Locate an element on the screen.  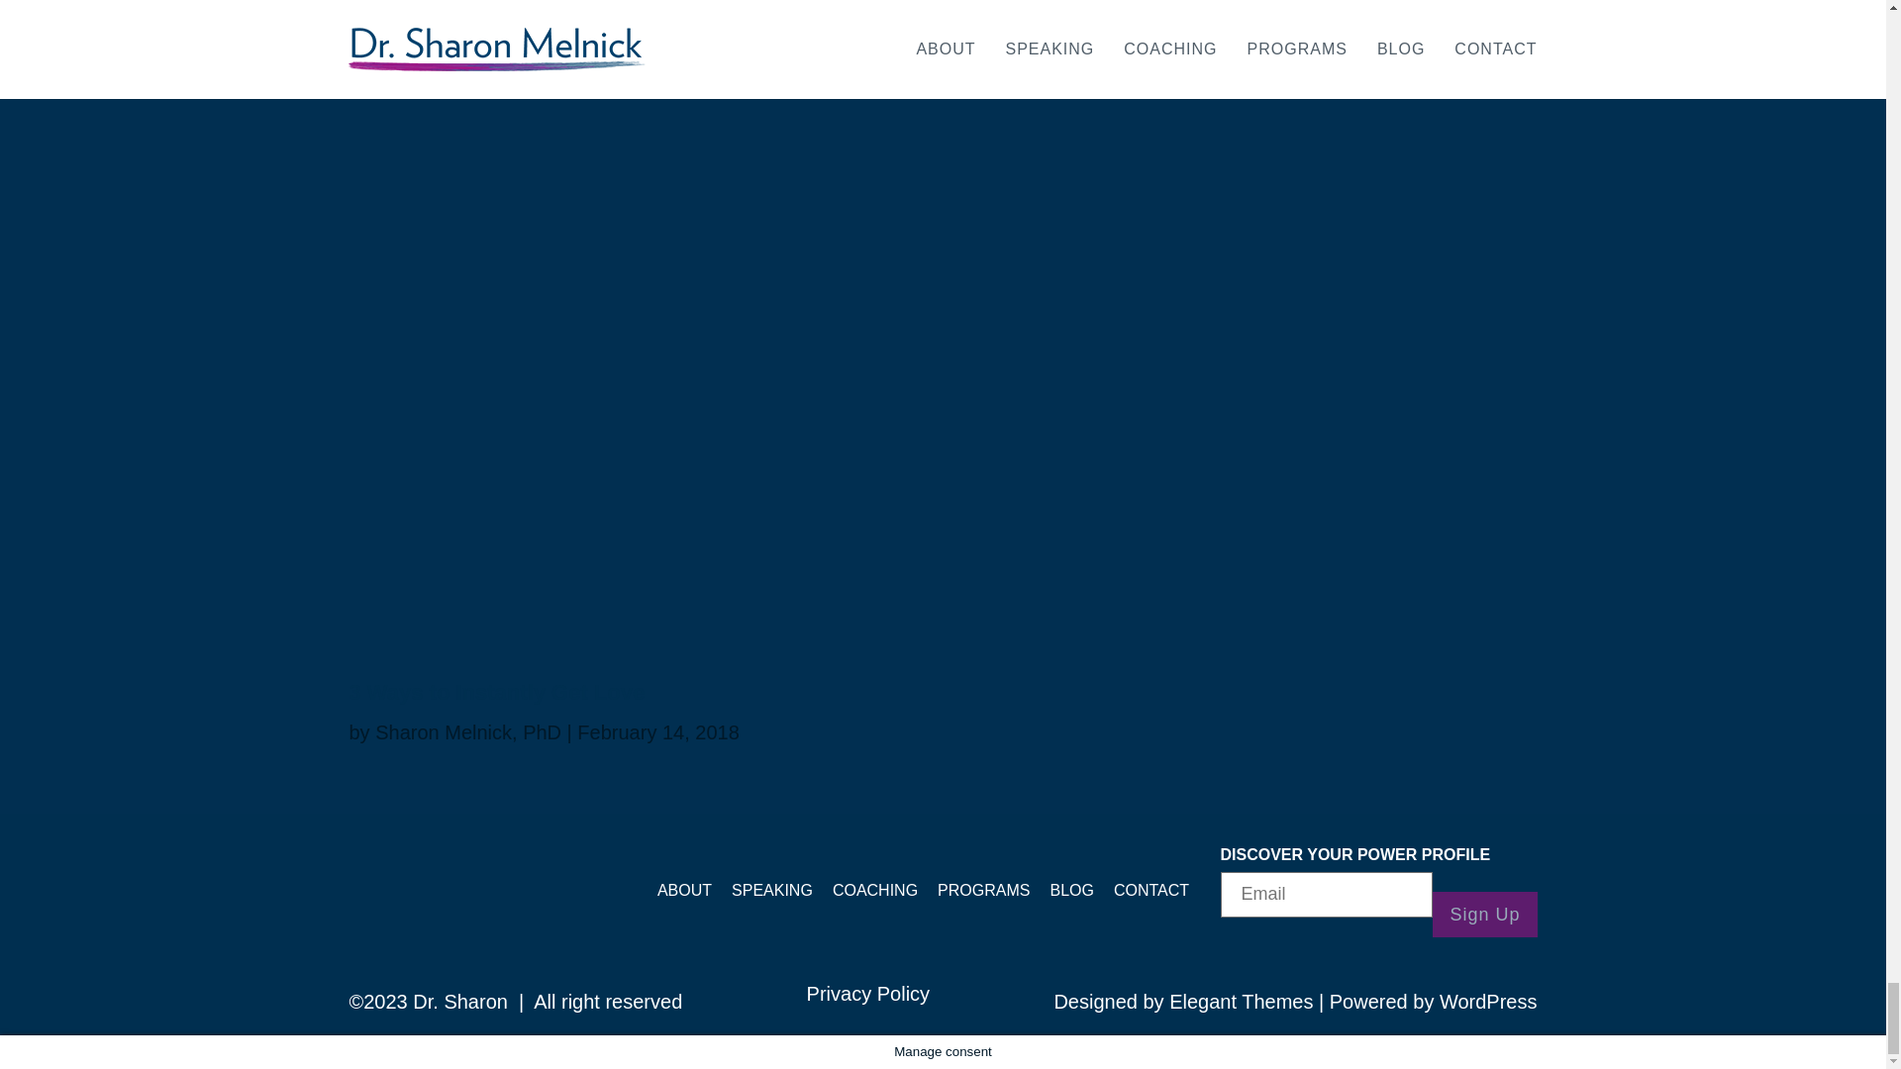
ABOUT is located at coordinates (684, 891).